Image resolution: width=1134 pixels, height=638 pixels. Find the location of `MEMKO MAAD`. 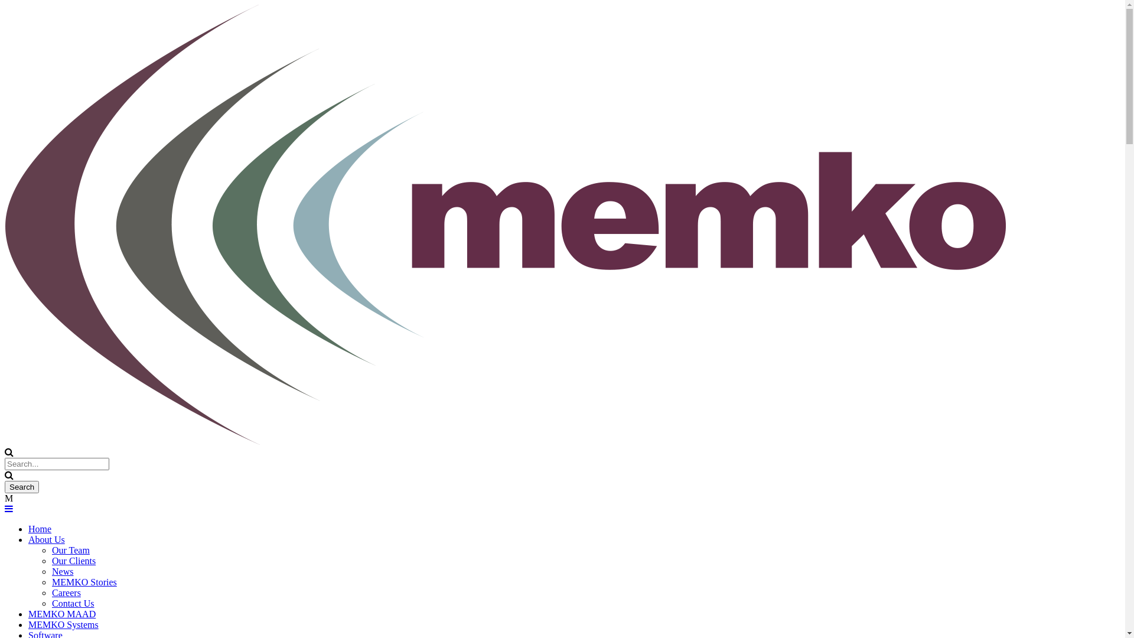

MEMKO MAAD is located at coordinates (62, 614).